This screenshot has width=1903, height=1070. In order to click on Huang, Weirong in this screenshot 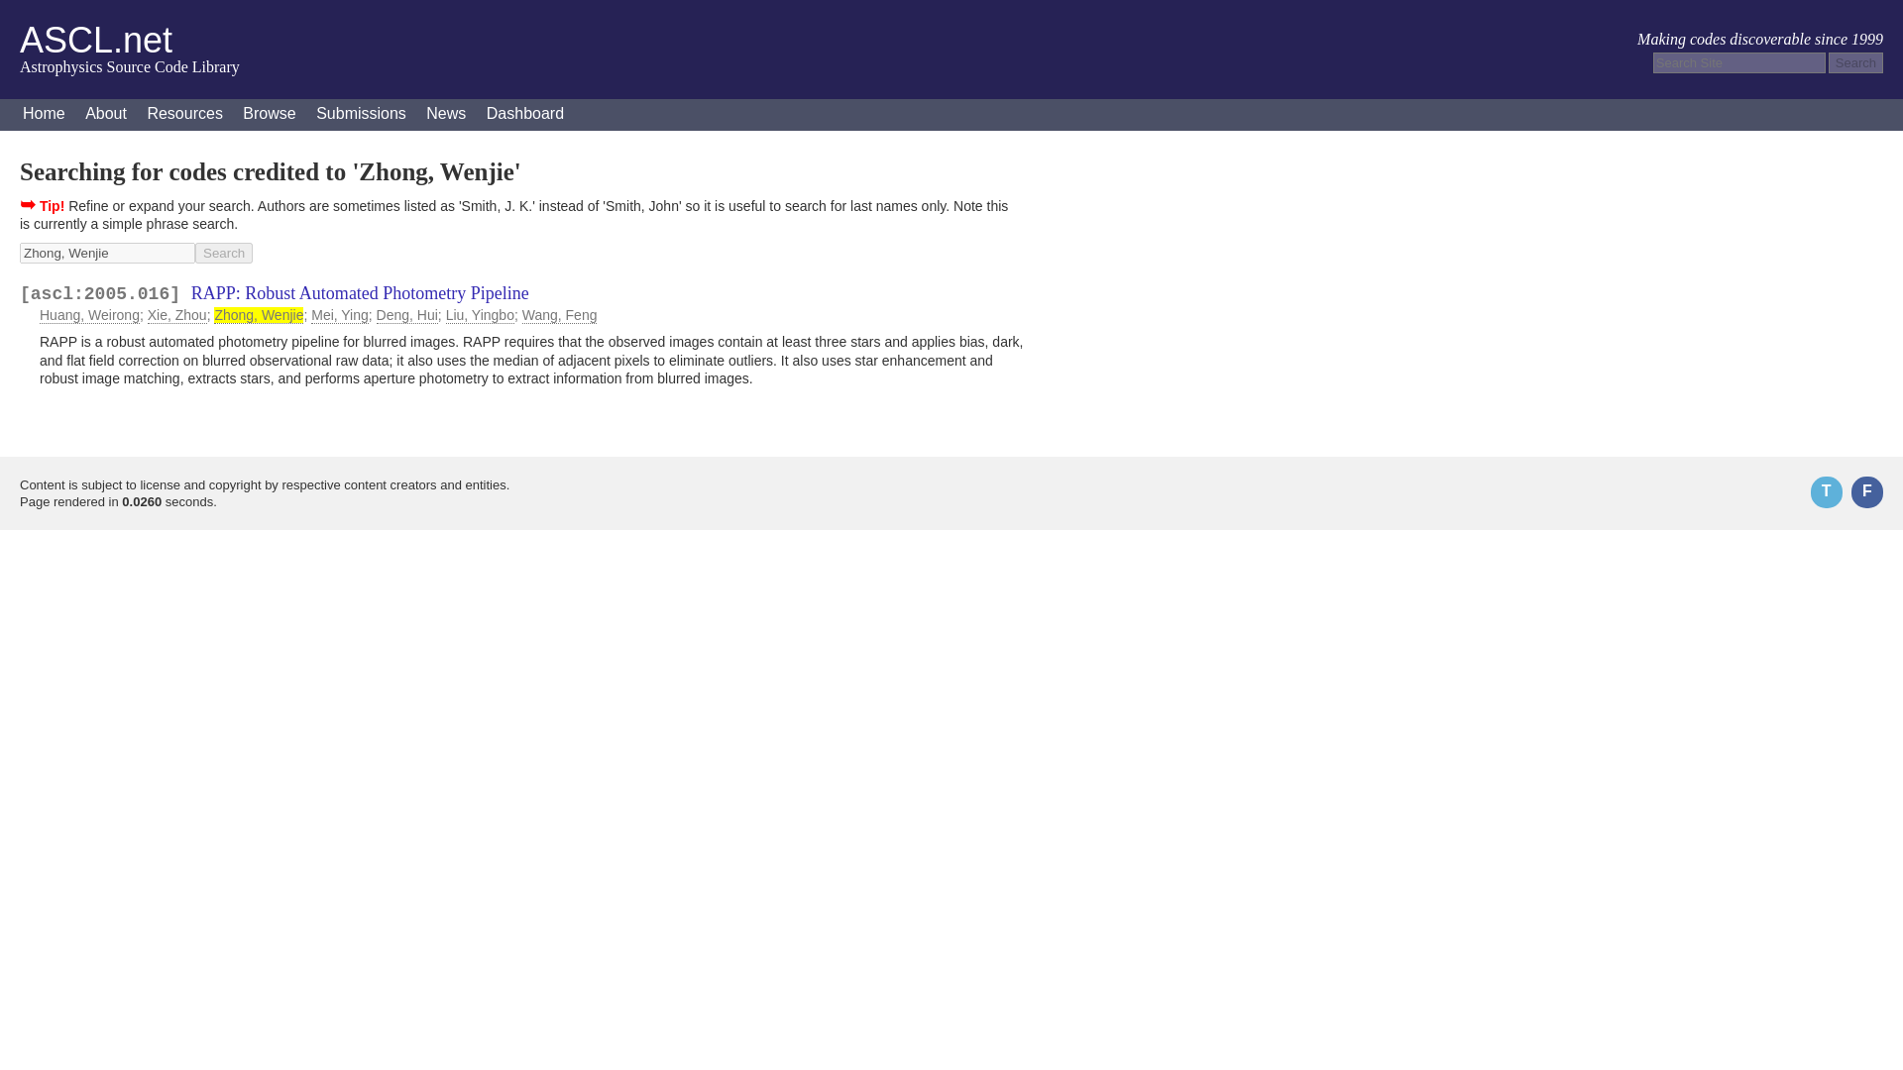, I will do `click(89, 315)`.